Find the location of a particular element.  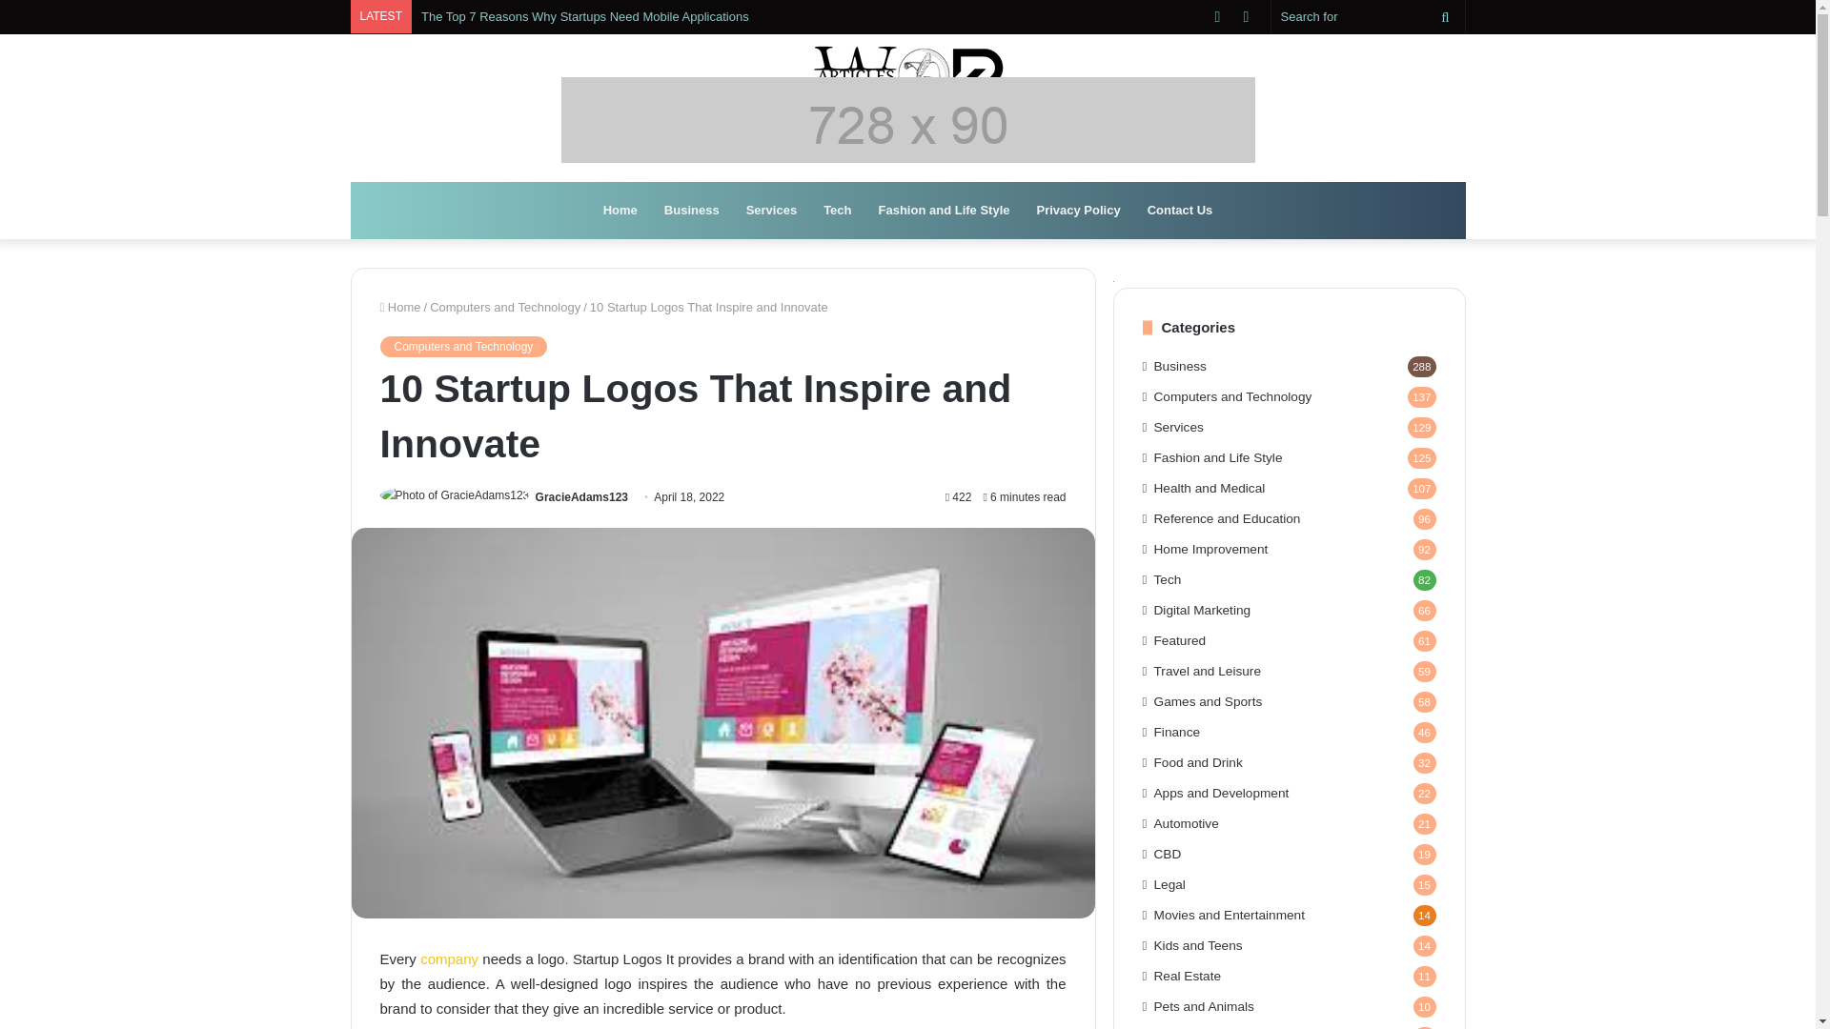

Articles Work is located at coordinates (907, 74).